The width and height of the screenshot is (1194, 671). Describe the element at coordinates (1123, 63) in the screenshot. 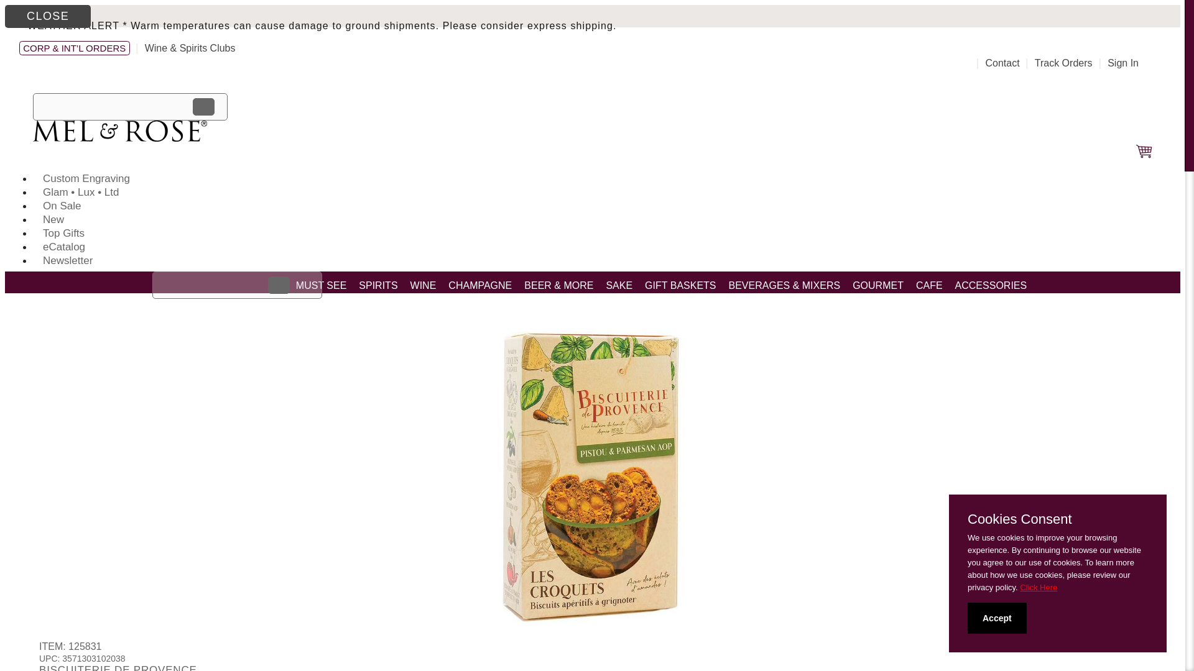

I see `Sign In` at that location.